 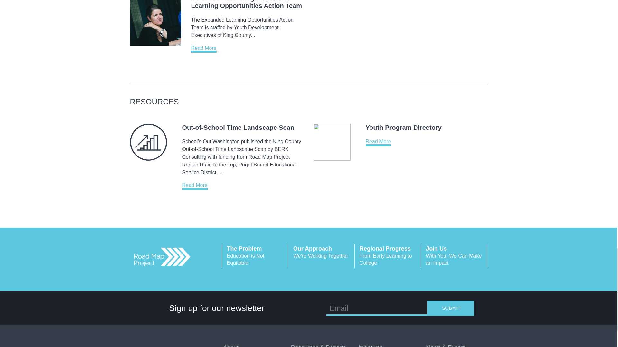 What do you see at coordinates (203, 49) in the screenshot?
I see `Read More` at bounding box center [203, 49].